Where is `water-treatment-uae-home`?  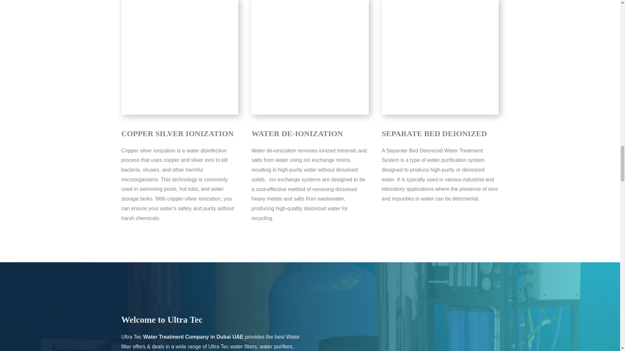 water-treatment-uae-home is located at coordinates (408, 328).